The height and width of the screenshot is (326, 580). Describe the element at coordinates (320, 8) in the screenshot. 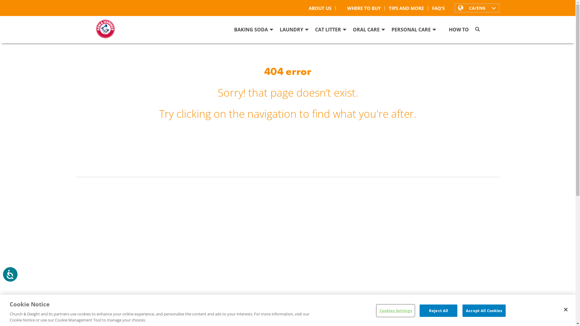

I see `ABOUT US` at that location.